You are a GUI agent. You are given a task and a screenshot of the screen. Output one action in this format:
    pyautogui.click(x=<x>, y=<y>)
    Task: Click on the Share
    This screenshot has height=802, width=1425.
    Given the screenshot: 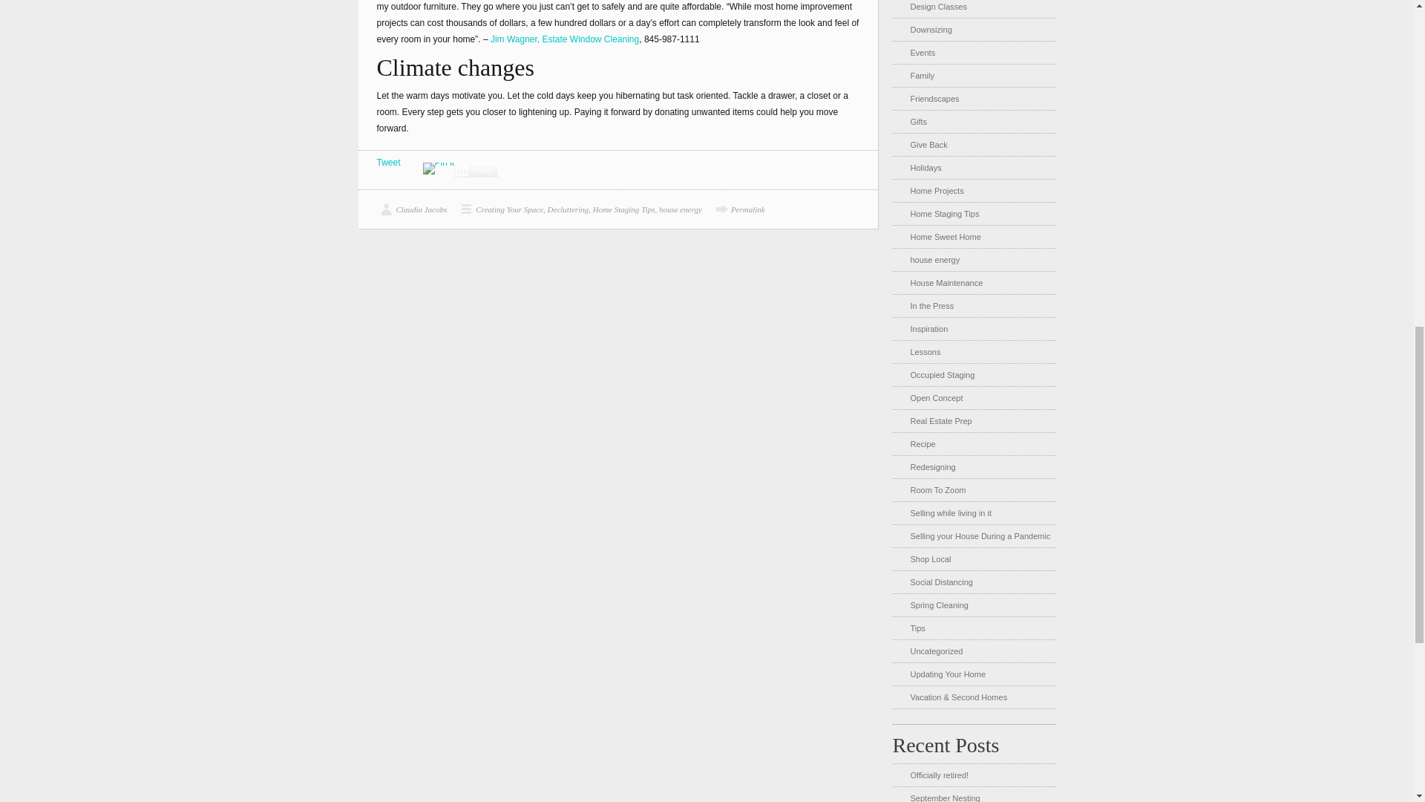 What is the action you would take?
    pyautogui.click(x=476, y=169)
    